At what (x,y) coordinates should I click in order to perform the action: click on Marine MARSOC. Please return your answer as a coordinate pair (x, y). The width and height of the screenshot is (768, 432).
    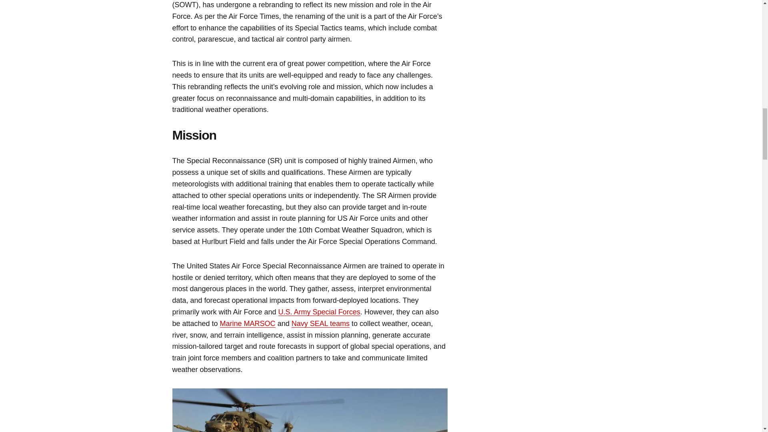
    Looking at the image, I should click on (248, 323).